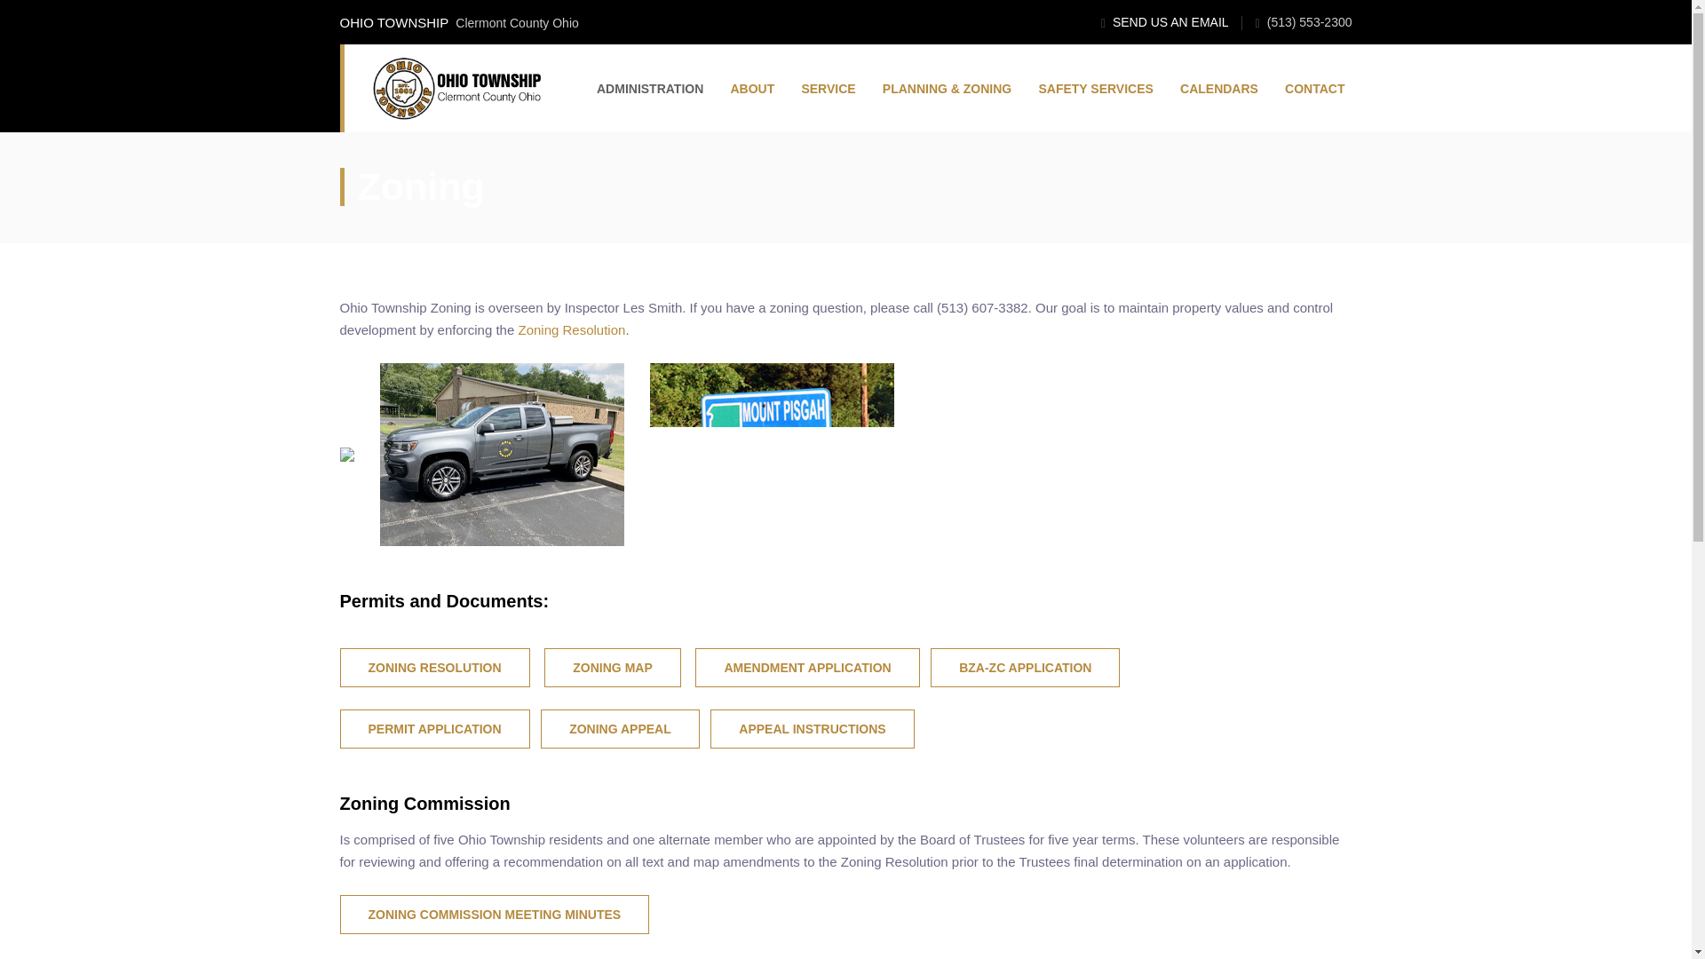 This screenshot has height=959, width=1705. What do you see at coordinates (1310, 88) in the screenshot?
I see `CONTACT` at bounding box center [1310, 88].